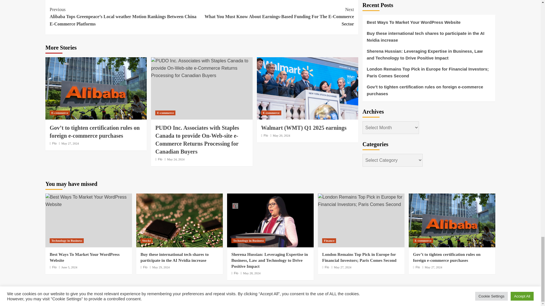 The image size is (545, 306). What do you see at coordinates (89, 201) in the screenshot?
I see `Best Ways To Market Your WordPress Website` at bounding box center [89, 201].